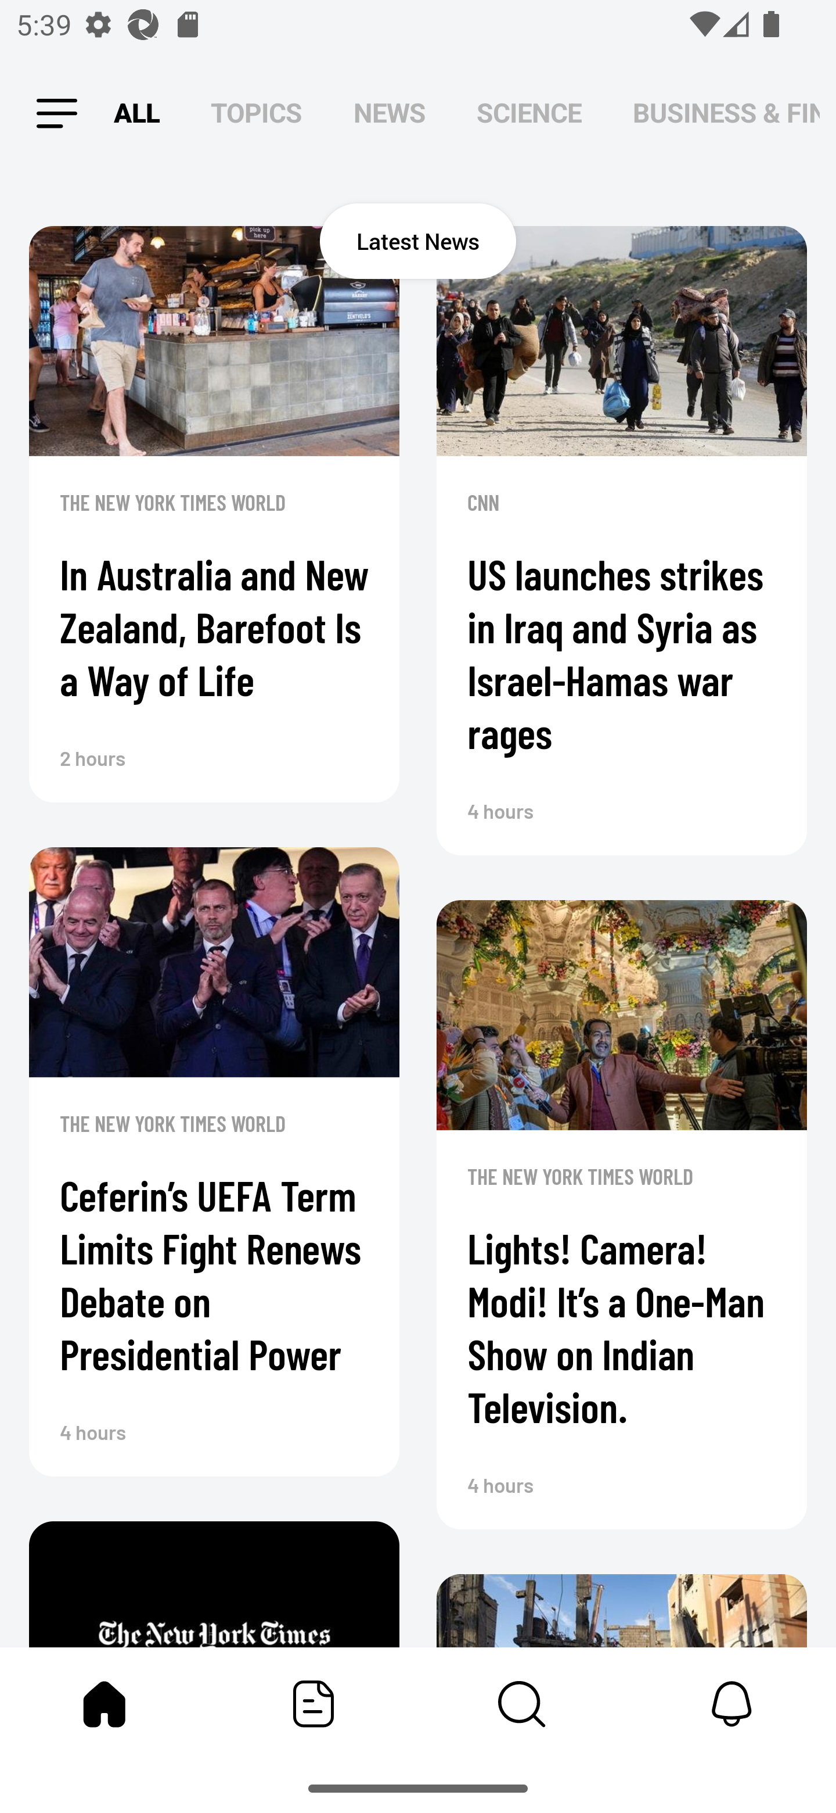 The width and height of the screenshot is (836, 1813). Describe the element at coordinates (732, 1704) in the screenshot. I see `Notifications` at that location.